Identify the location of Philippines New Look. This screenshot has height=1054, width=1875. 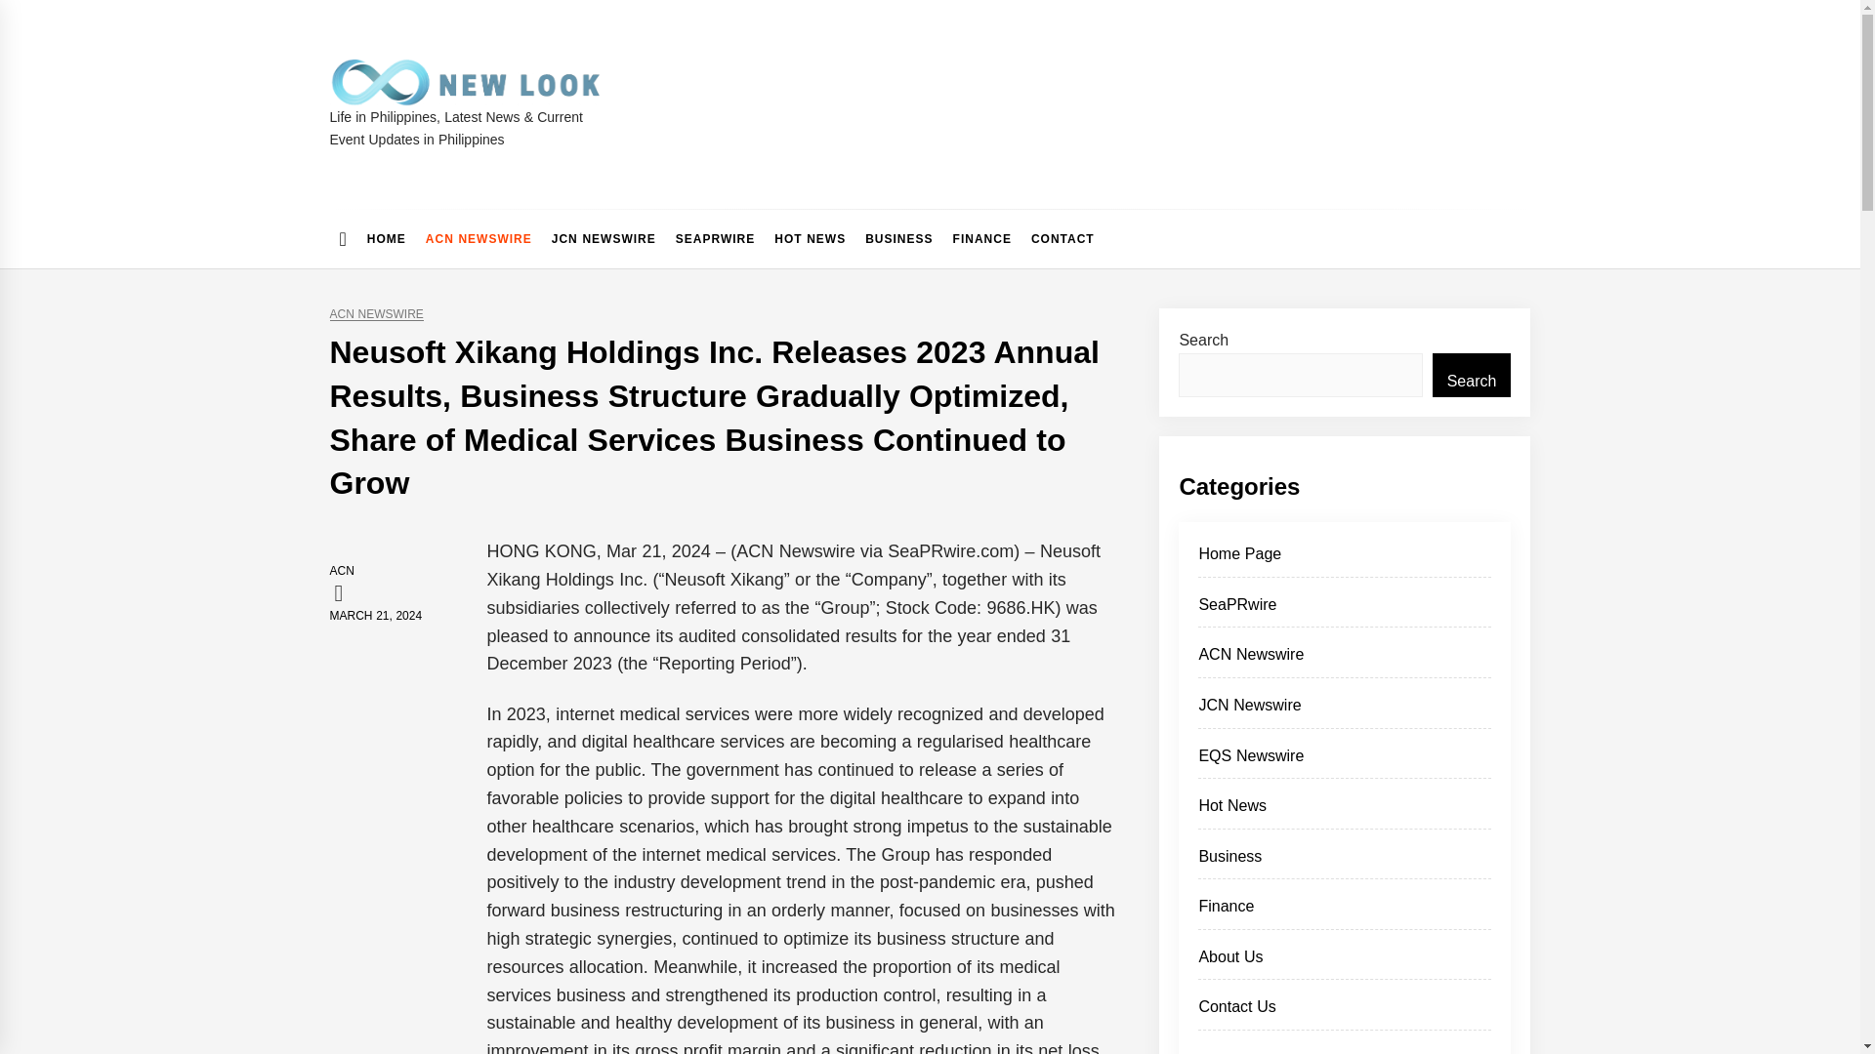
(501, 125).